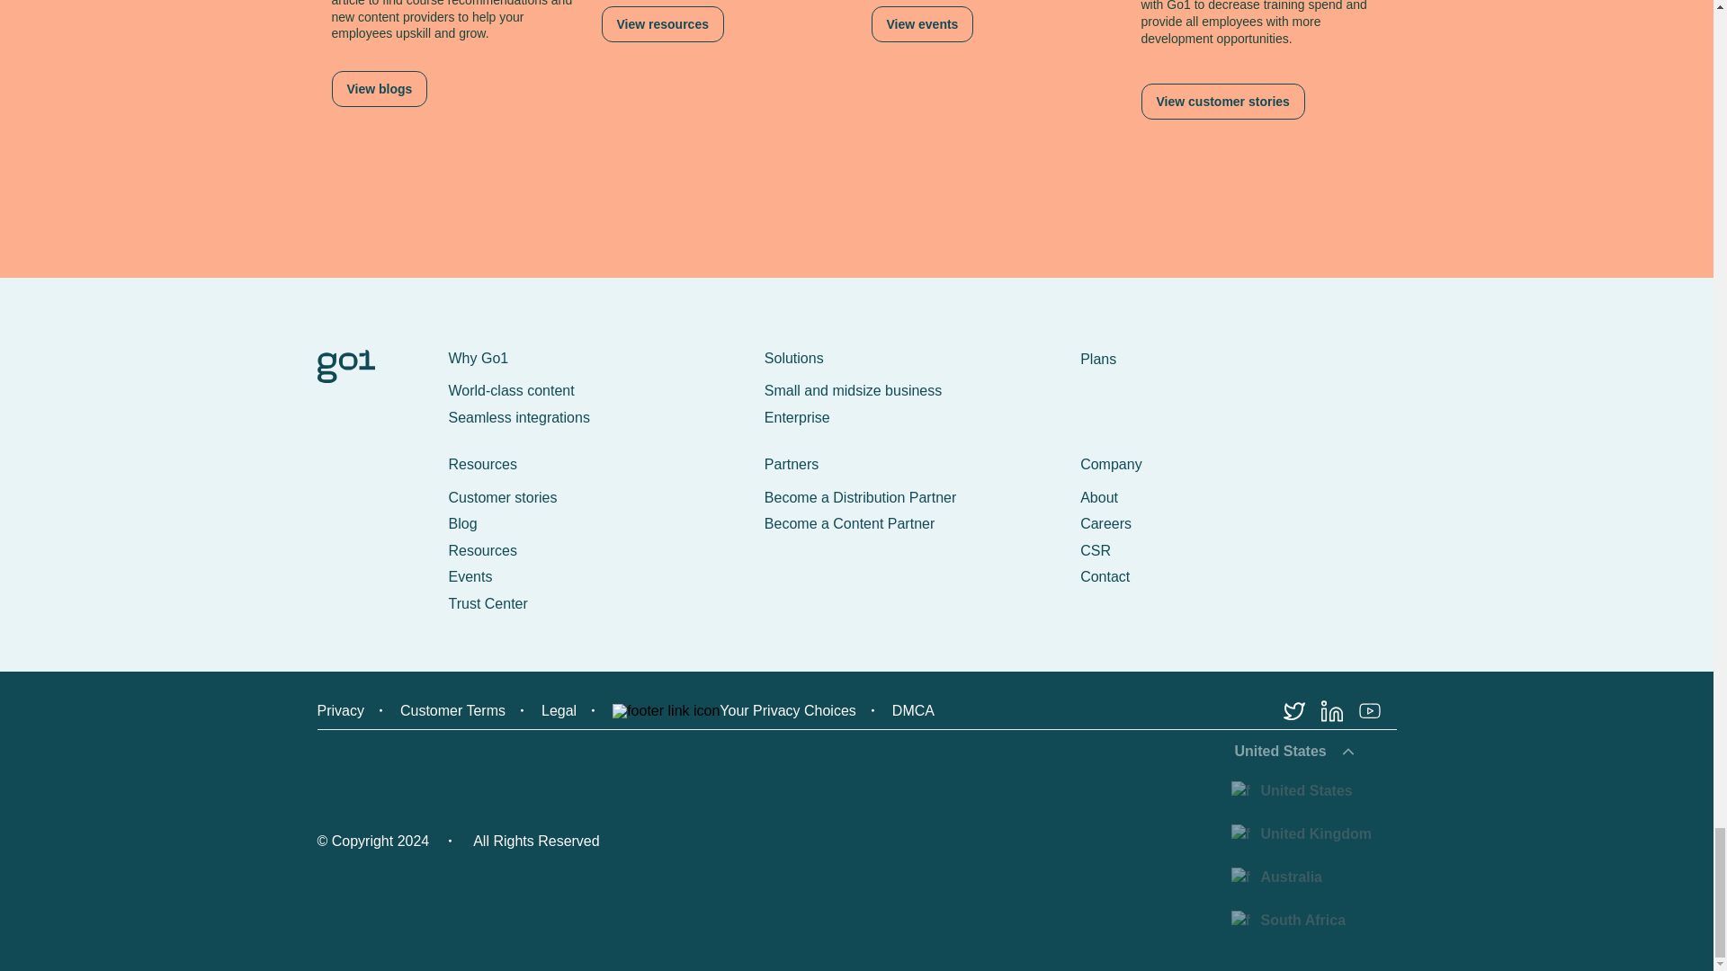 The image size is (1727, 971). Describe the element at coordinates (379, 88) in the screenshot. I see `View blogs` at that location.